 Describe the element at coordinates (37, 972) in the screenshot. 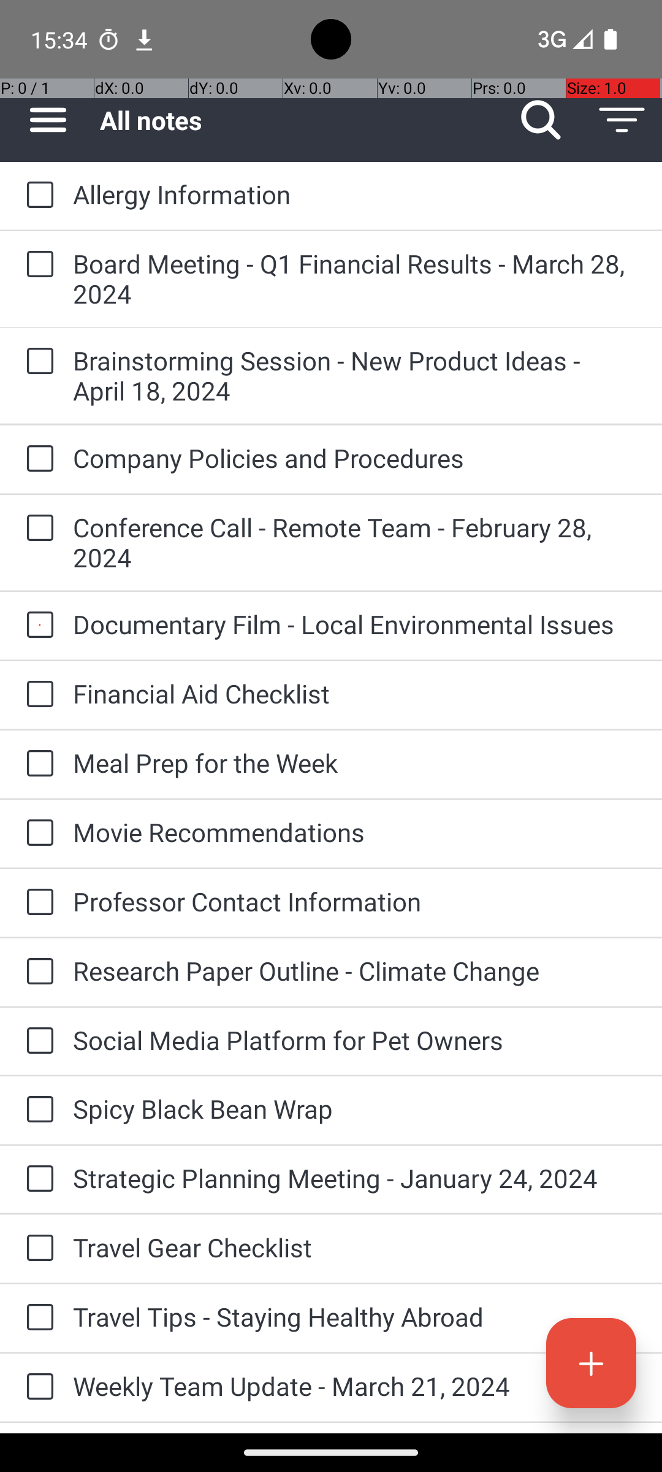

I see `to-do: Research Paper Outline - Climate Change` at that location.